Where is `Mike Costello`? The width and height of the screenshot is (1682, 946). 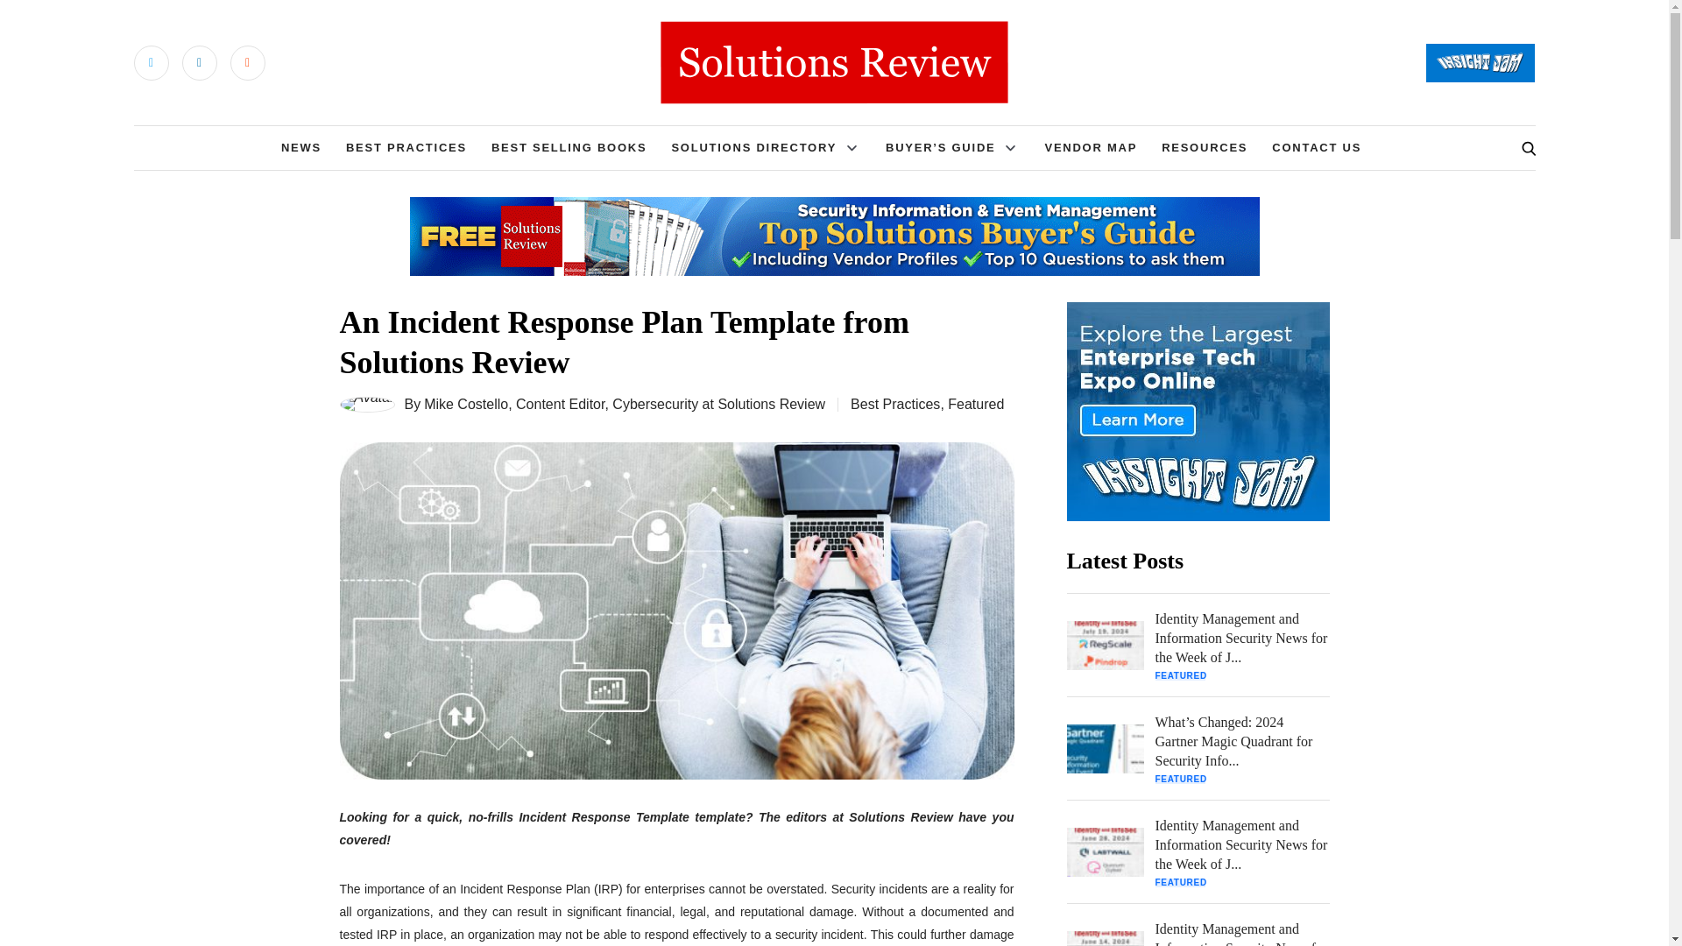 Mike Costello is located at coordinates (465, 405).